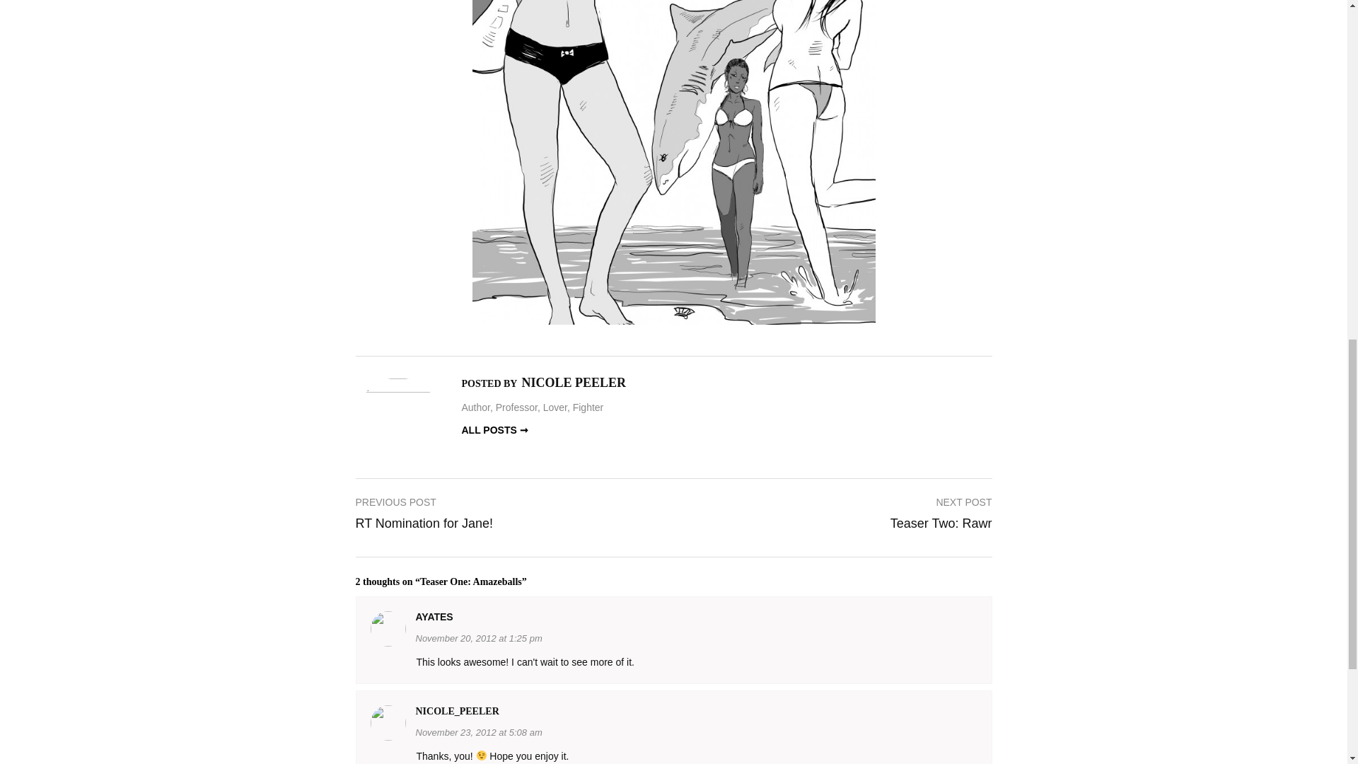  What do you see at coordinates (478, 638) in the screenshot?
I see `November 23, 2012 at 5:08 am` at bounding box center [478, 638].